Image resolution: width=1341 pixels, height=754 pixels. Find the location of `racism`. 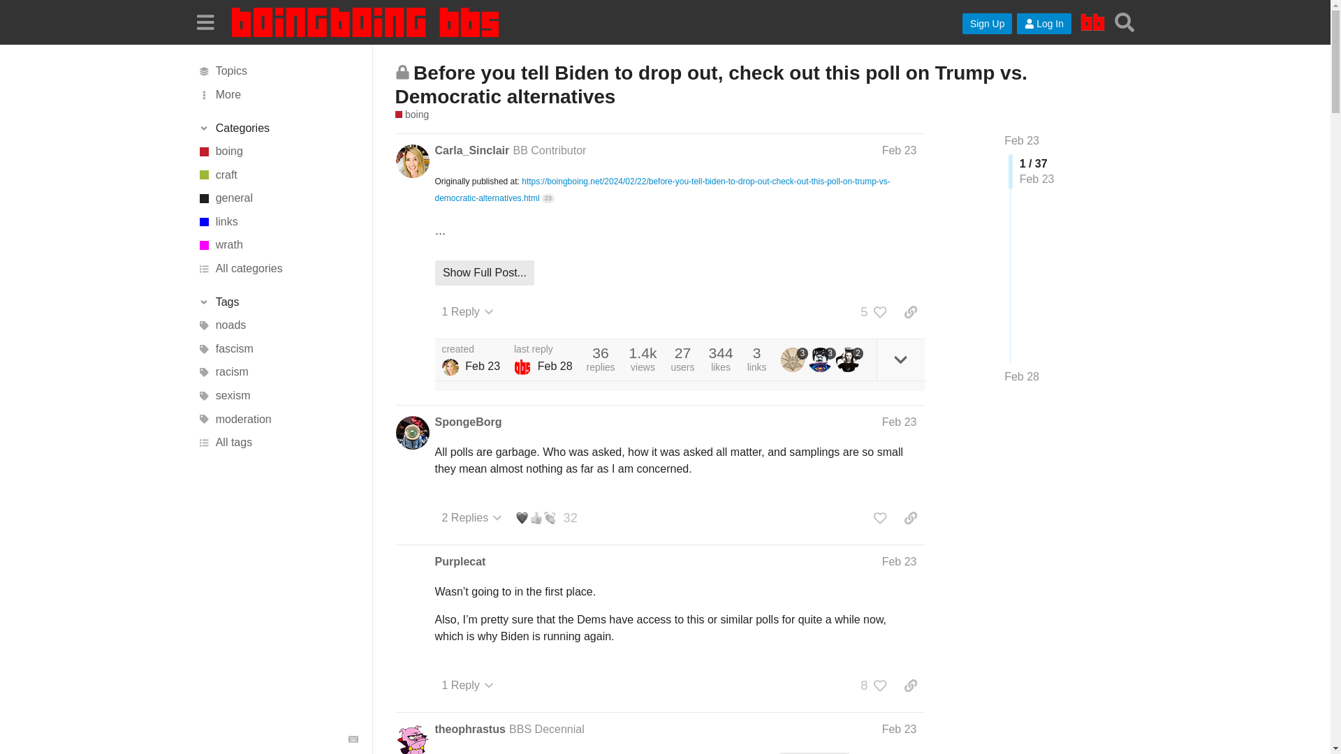

racism is located at coordinates (277, 373).